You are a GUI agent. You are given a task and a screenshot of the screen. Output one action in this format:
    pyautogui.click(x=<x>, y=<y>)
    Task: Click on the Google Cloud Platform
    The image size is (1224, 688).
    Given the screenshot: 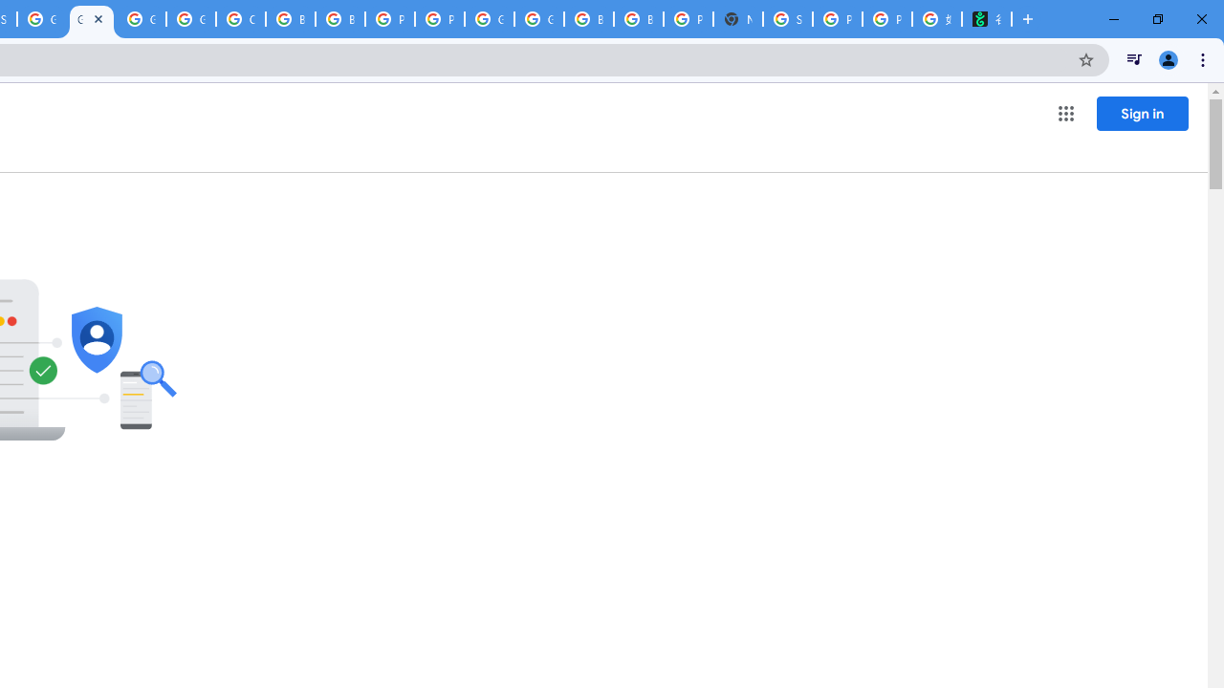 What is the action you would take?
    pyautogui.click(x=539, y=19)
    